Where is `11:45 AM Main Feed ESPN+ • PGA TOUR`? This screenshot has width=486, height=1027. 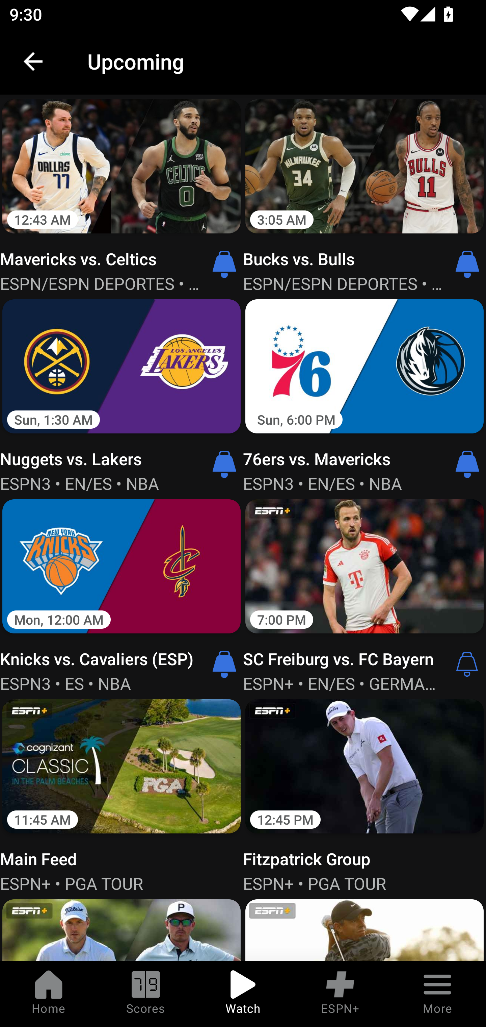 11:45 AM Main Feed ESPN+ • PGA TOUR is located at coordinates (122, 794).